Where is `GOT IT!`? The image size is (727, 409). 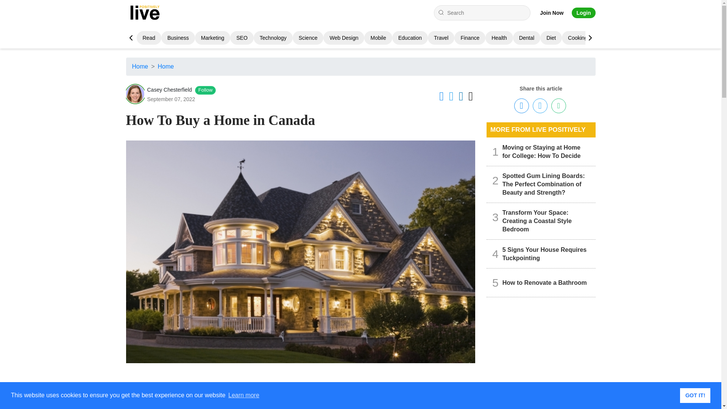
GOT IT! is located at coordinates (695, 395).